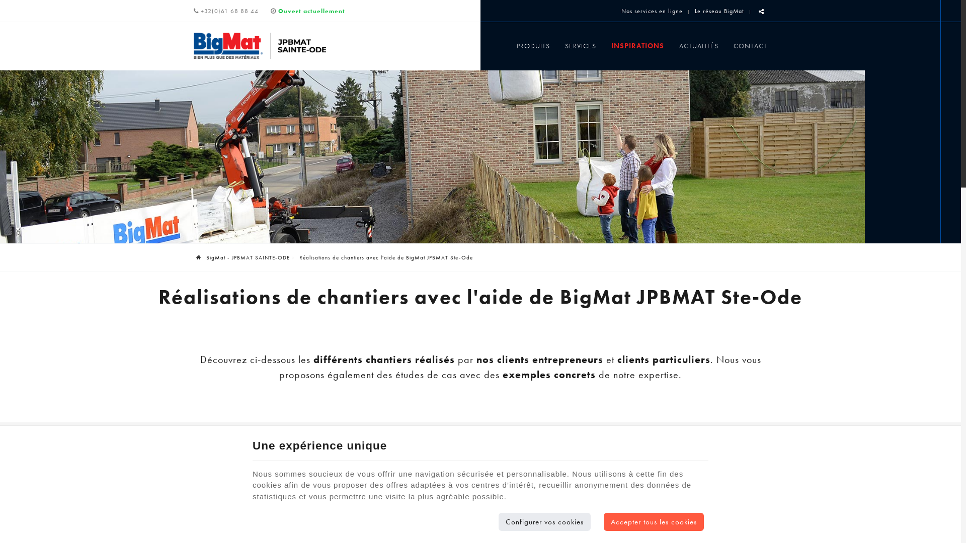 This screenshot has height=543, width=966. Describe the element at coordinates (260, 45) in the screenshot. I see `BigMat - JPBMAT SAINTE-ODE` at that location.